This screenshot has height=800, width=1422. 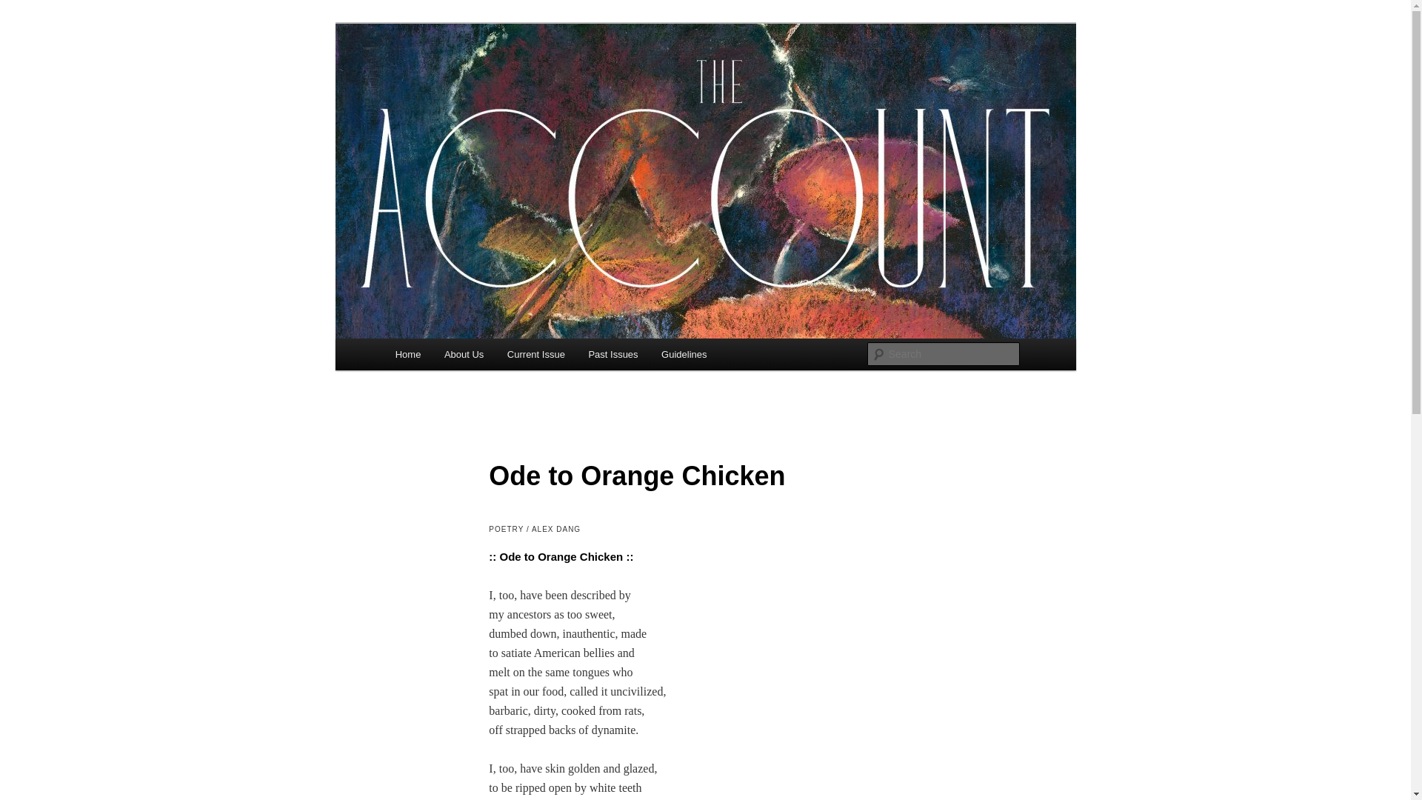 What do you see at coordinates (464, 354) in the screenshot?
I see `About Us` at bounding box center [464, 354].